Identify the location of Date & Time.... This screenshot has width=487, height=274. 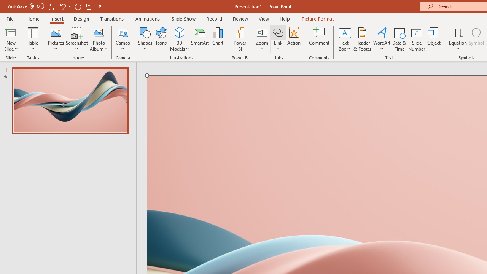
(399, 39).